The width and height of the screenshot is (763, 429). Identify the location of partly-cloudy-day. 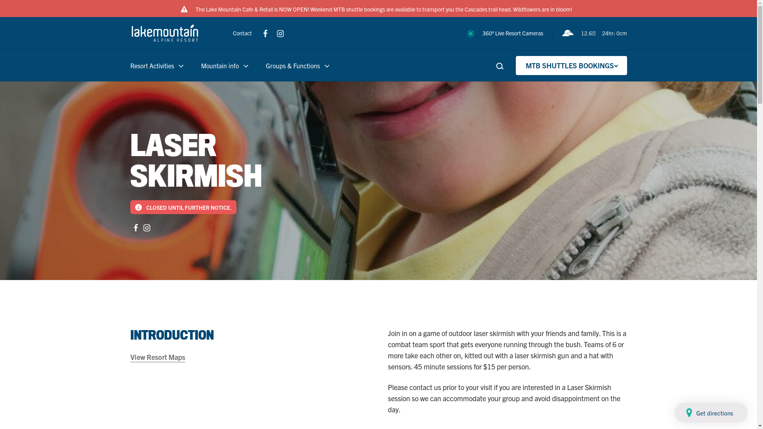
(568, 33).